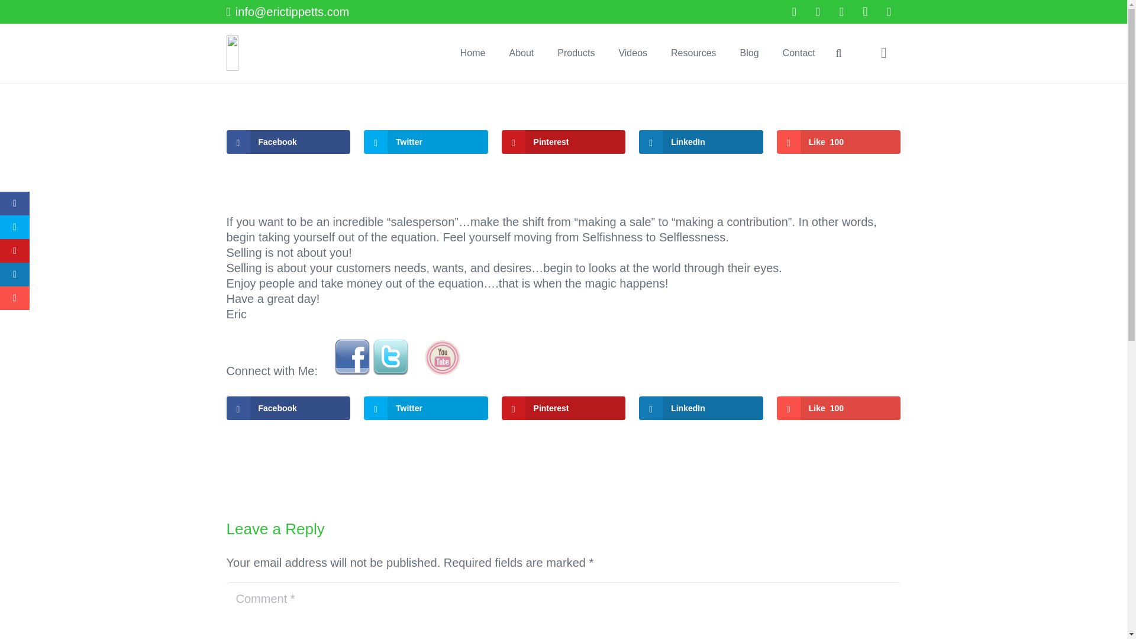 The height and width of the screenshot is (639, 1136). What do you see at coordinates (288, 142) in the screenshot?
I see `Facebook` at bounding box center [288, 142].